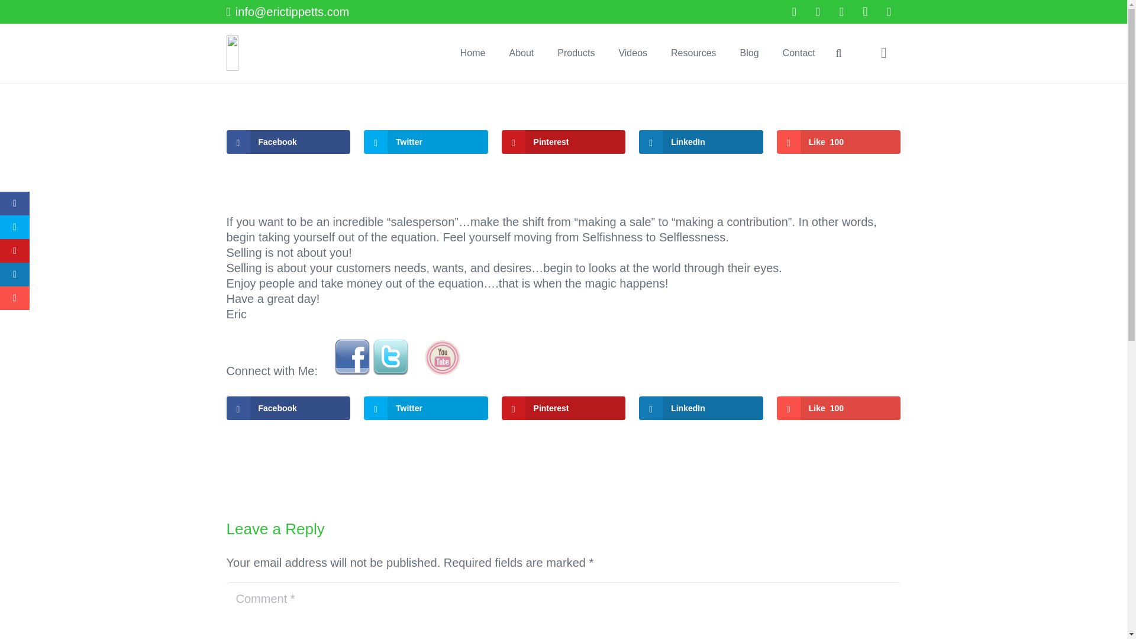 The height and width of the screenshot is (639, 1136). What do you see at coordinates (288, 142) in the screenshot?
I see `Facebook` at bounding box center [288, 142].